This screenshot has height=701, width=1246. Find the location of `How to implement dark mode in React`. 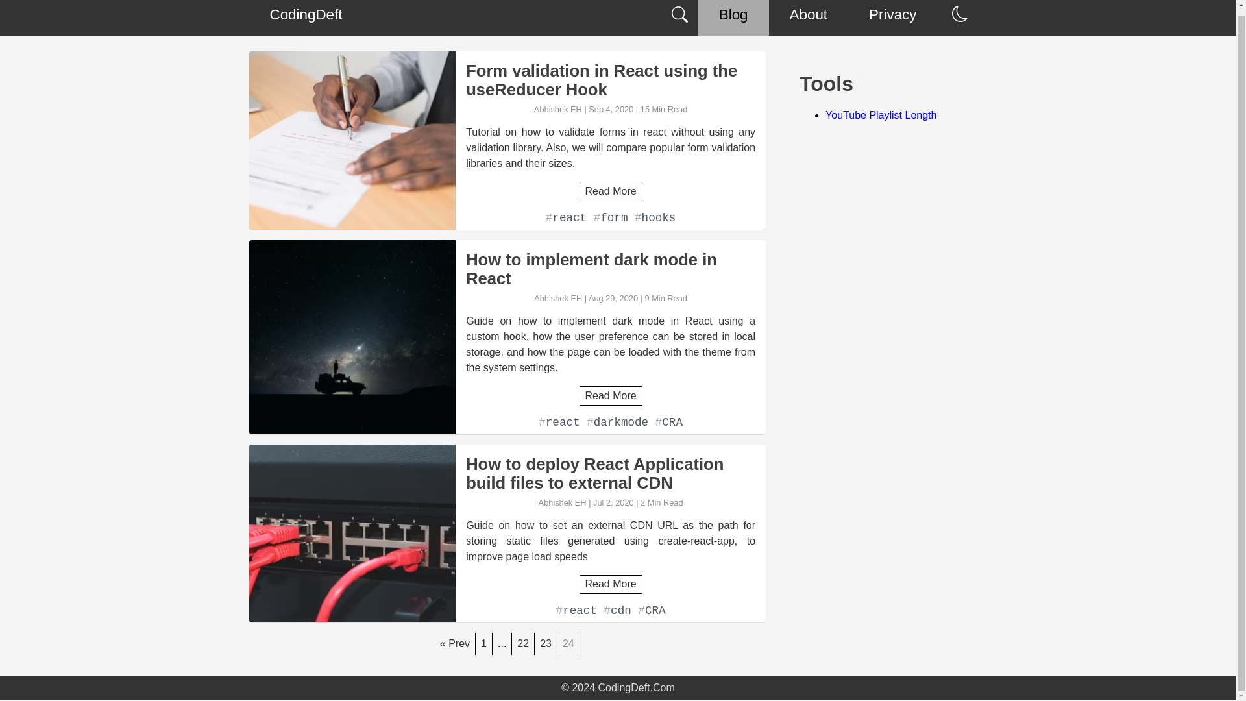

How to implement dark mode in React is located at coordinates (610, 269).